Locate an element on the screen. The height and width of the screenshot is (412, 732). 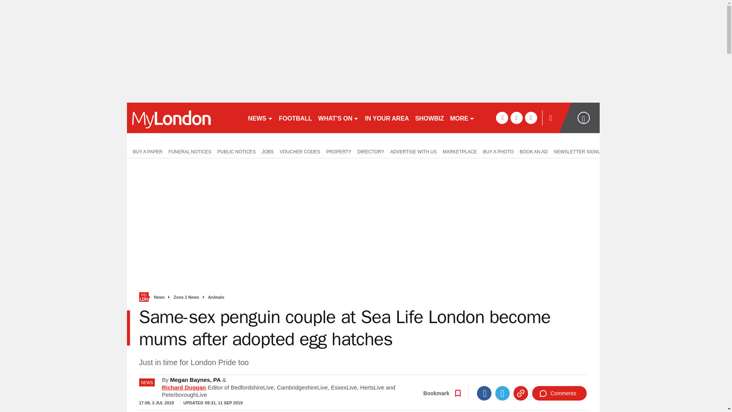
getwestlondon is located at coordinates (184, 117).